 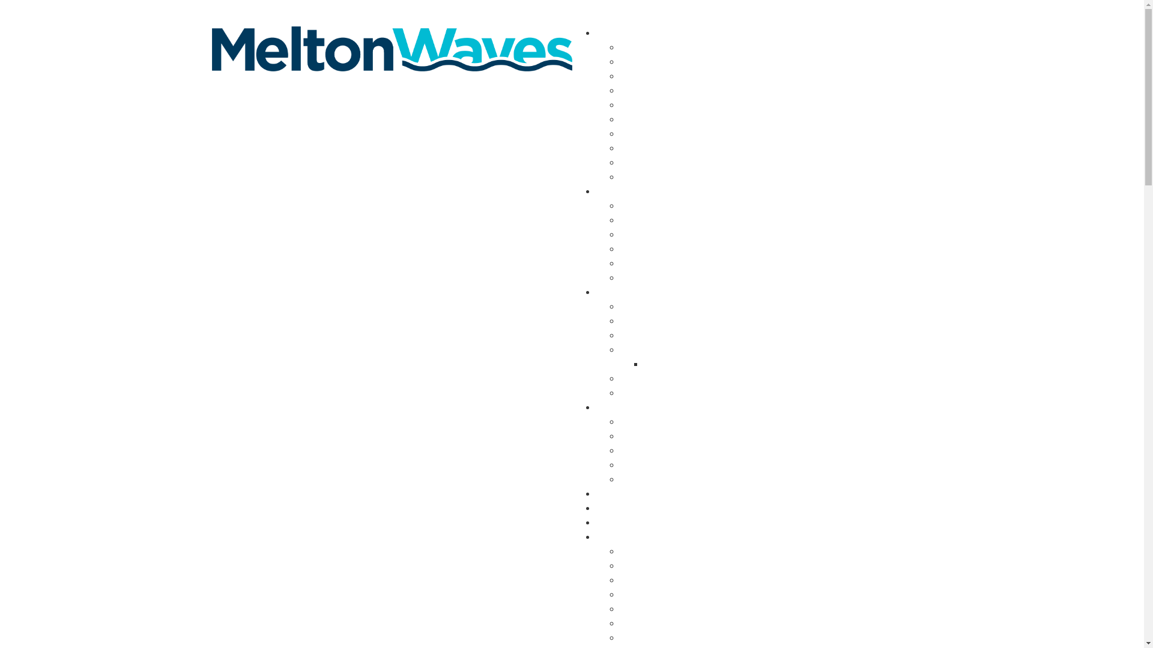 I want to click on Terms of Use, so click(x=647, y=379).